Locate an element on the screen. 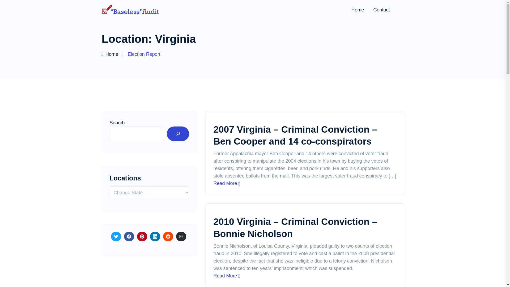  Share on Pinterest is located at coordinates (142, 237).